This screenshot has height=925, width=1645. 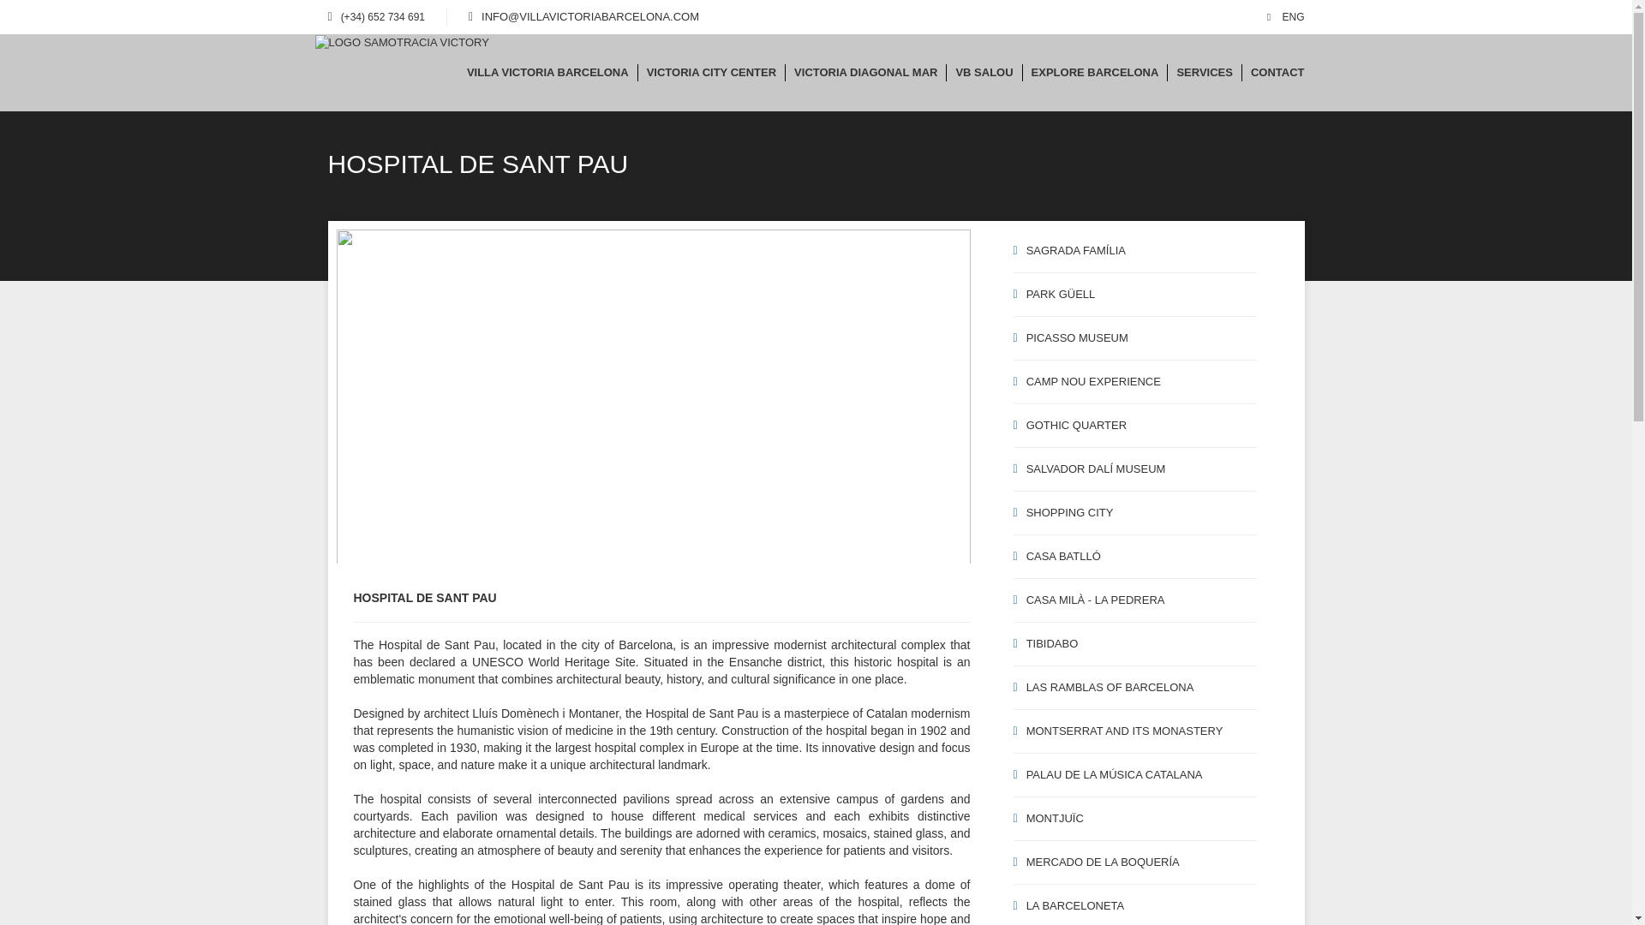 I want to click on EXPLORE BARCELONA, so click(x=1095, y=72).